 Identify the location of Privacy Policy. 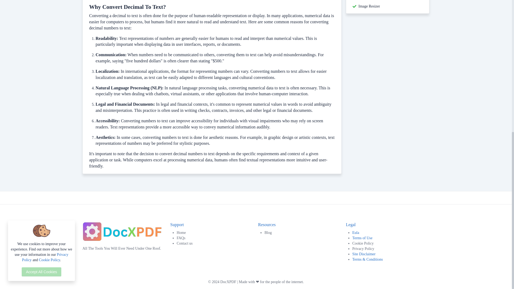
(391, 249).